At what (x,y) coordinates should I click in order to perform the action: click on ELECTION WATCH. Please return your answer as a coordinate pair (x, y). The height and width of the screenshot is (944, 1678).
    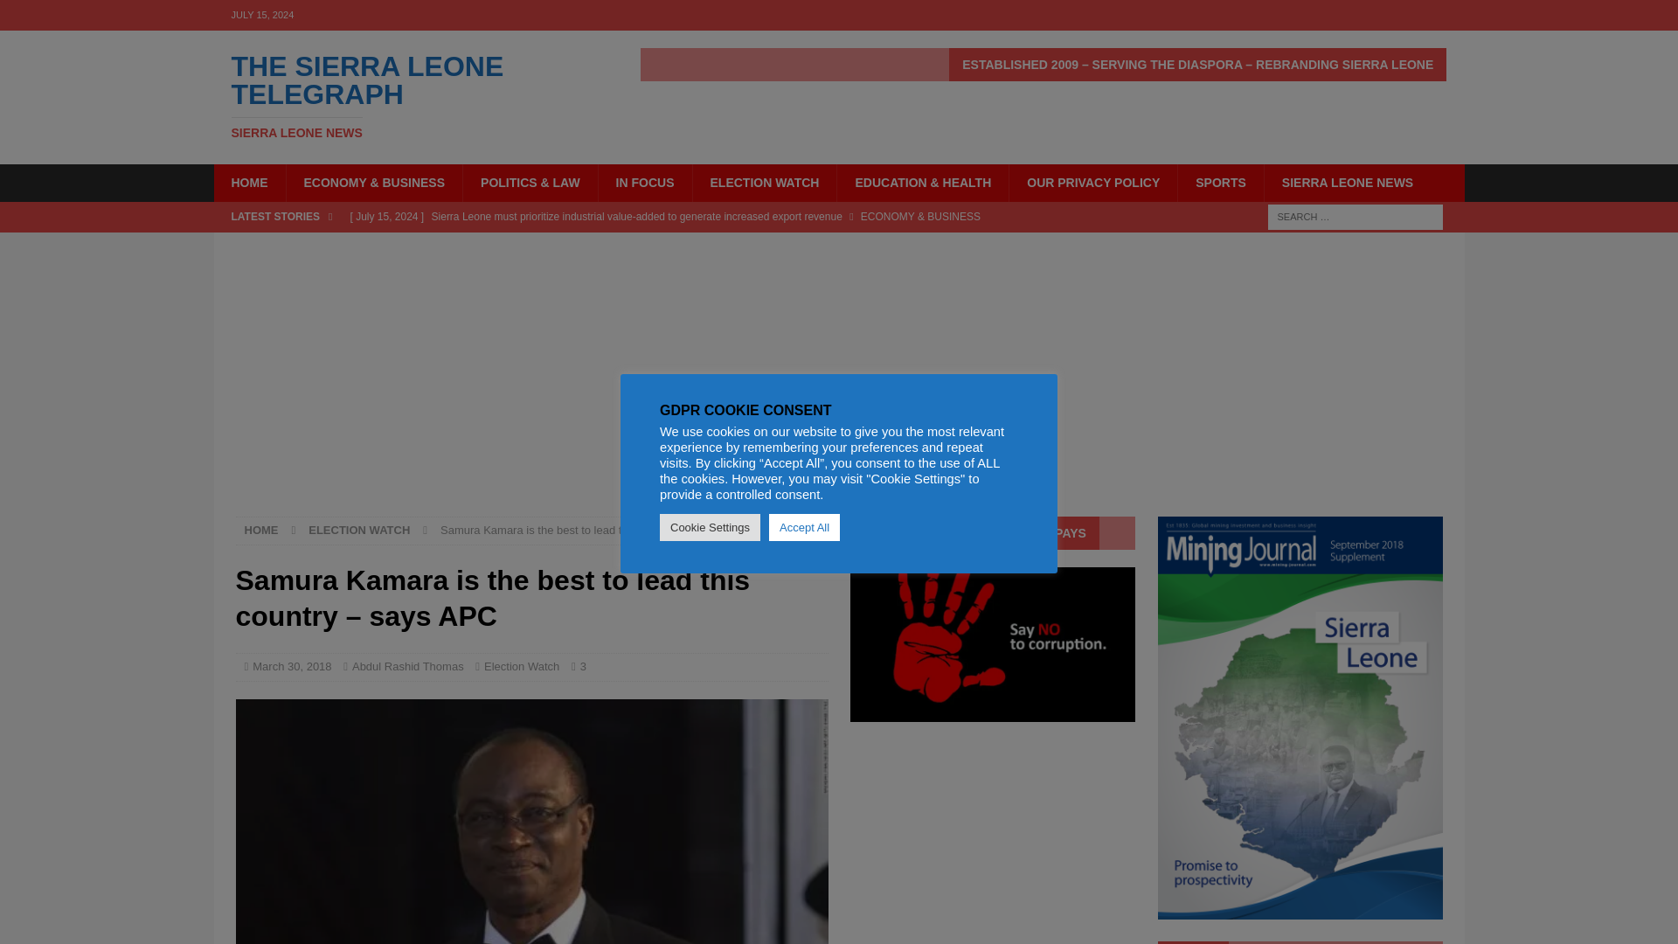
    Looking at the image, I should click on (408, 666).